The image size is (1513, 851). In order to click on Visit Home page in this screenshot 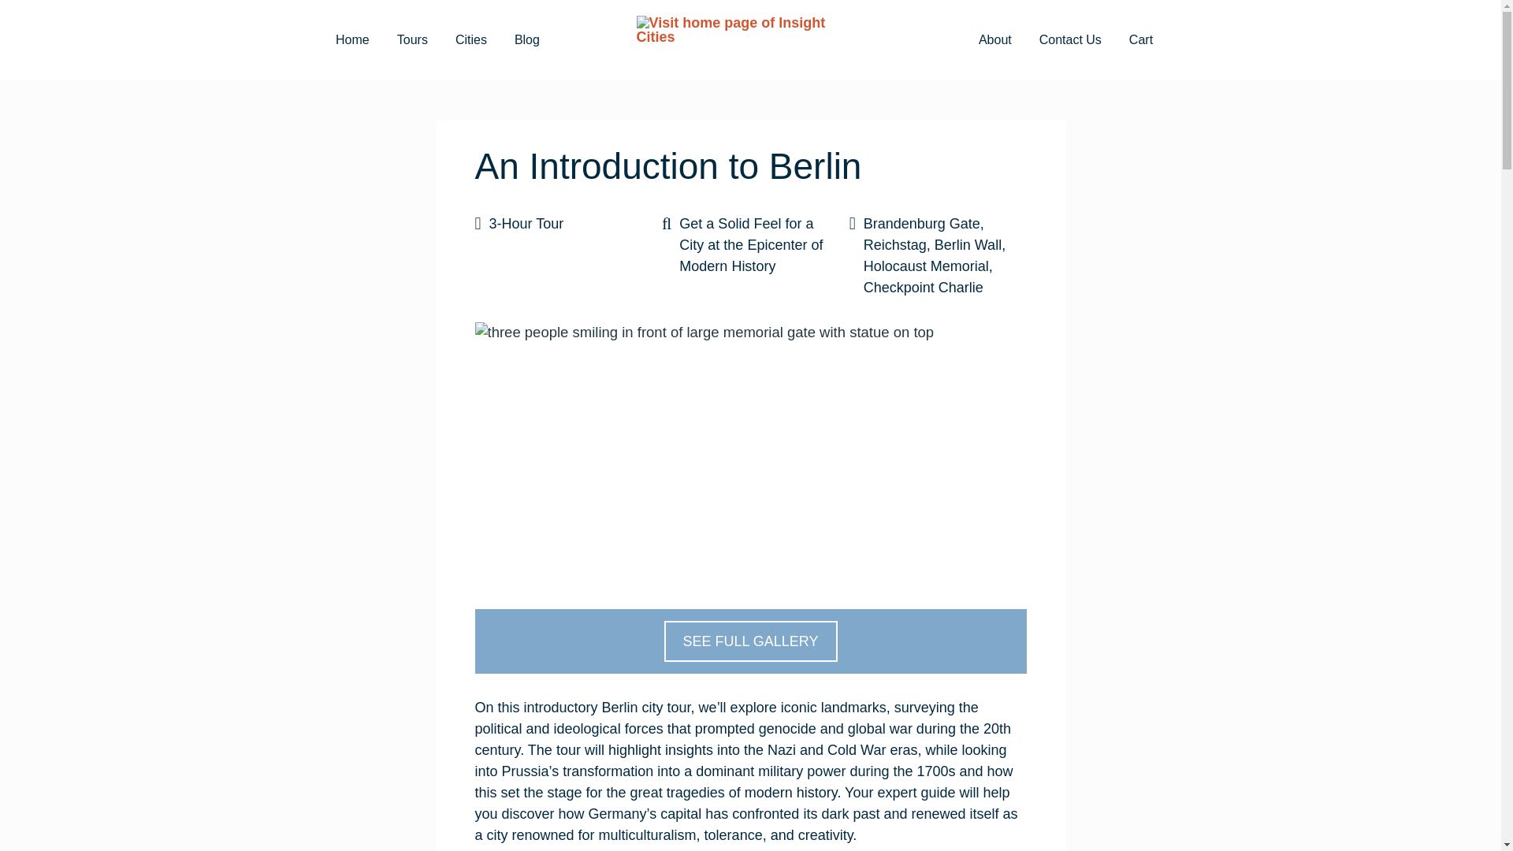, I will do `click(751, 41)`.